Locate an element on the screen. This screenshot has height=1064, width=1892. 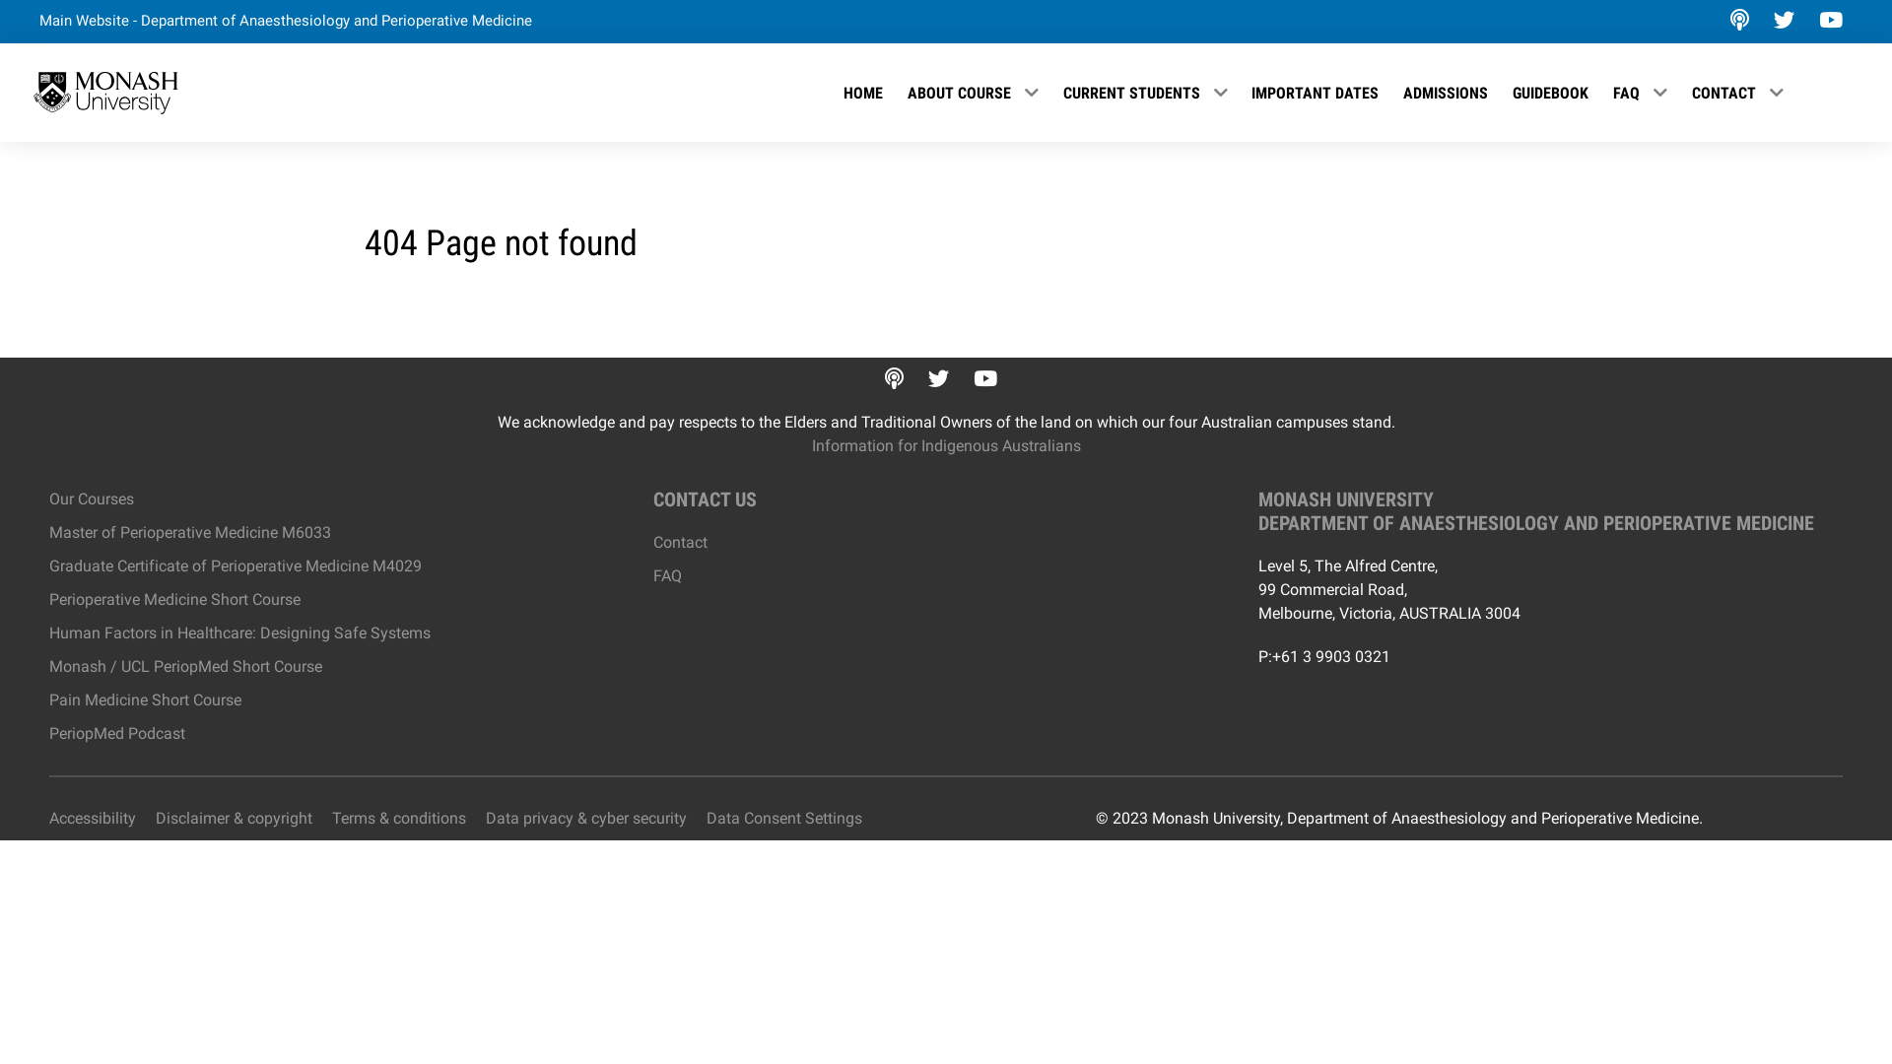
ADMISSIONS is located at coordinates (1447, 93).